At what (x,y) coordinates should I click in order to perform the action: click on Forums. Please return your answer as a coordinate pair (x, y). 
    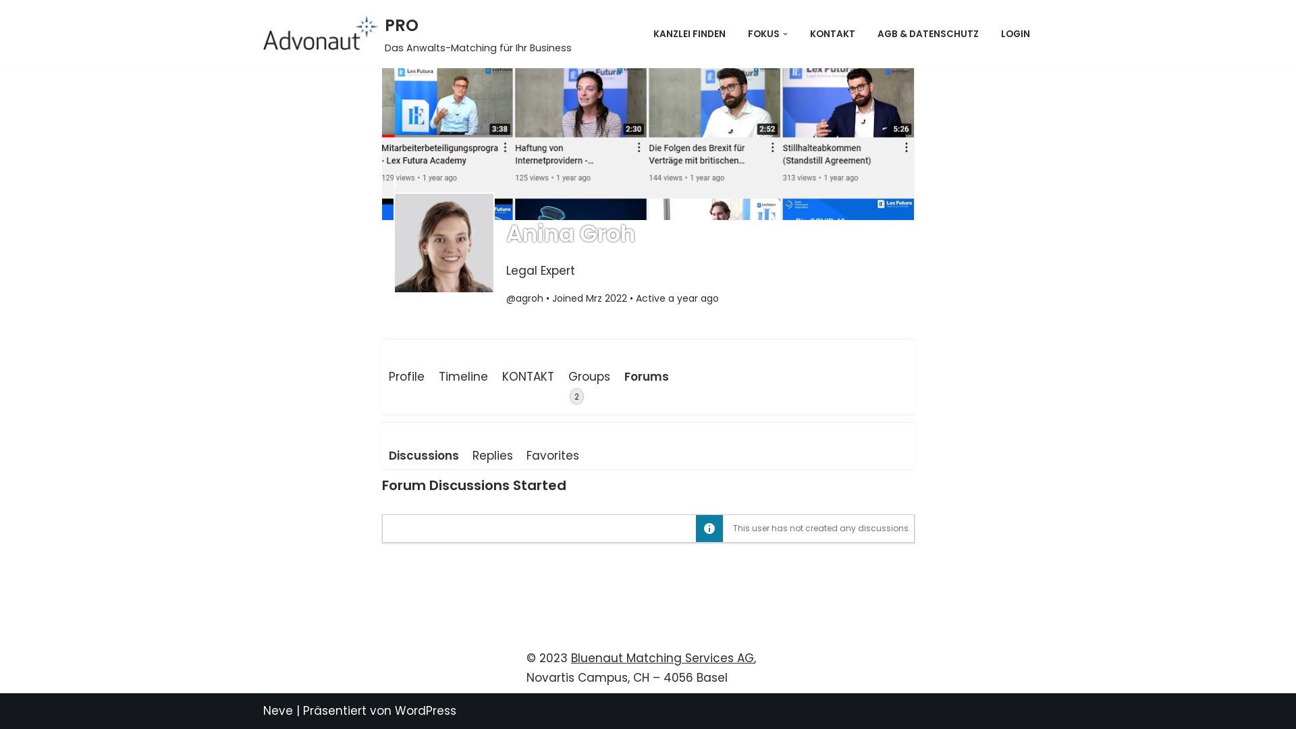
    Looking at the image, I should click on (647, 378).